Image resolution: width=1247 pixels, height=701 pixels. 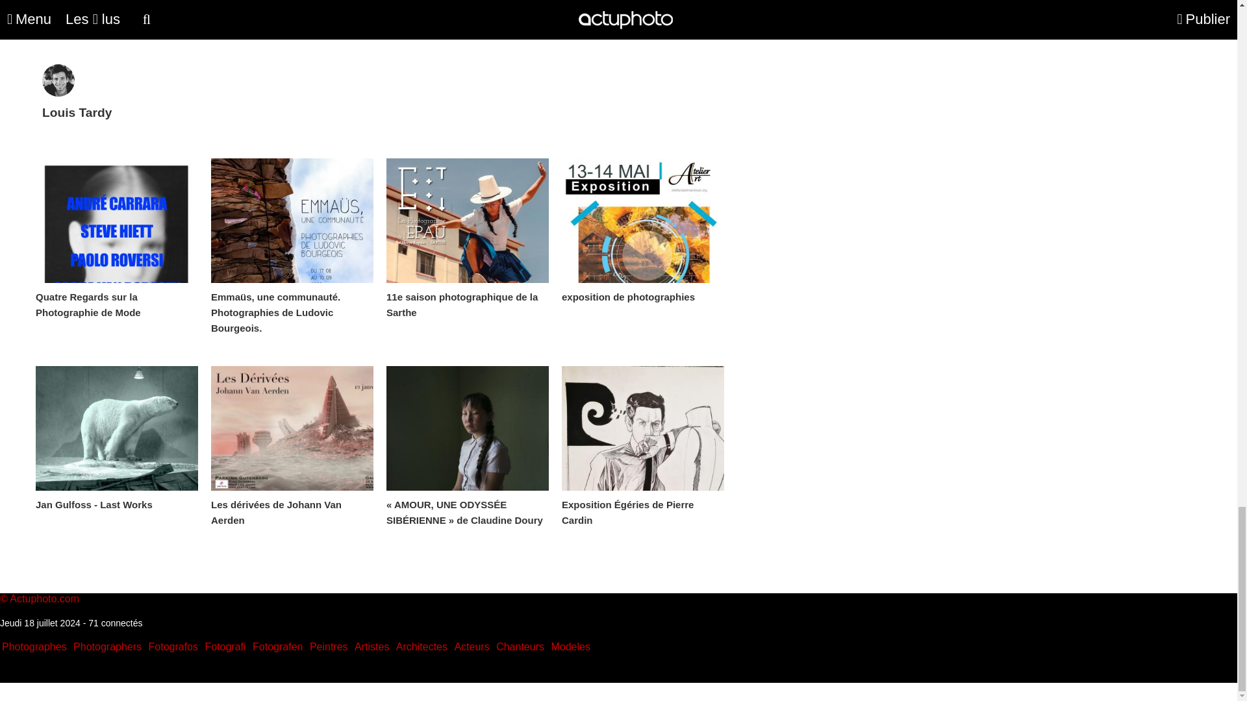 What do you see at coordinates (471, 646) in the screenshot?
I see `Acteurs` at bounding box center [471, 646].